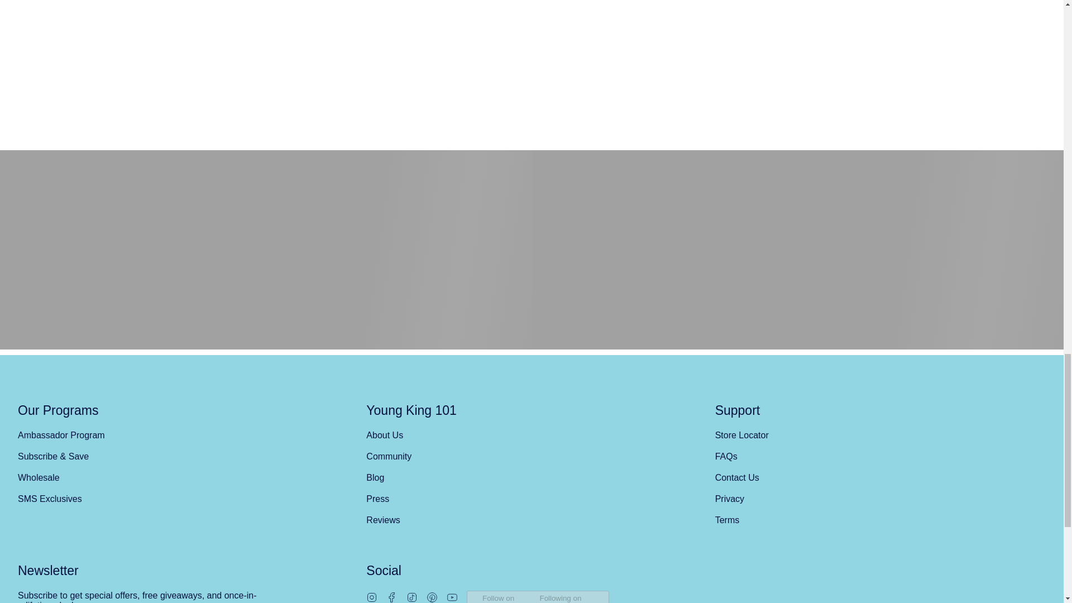  I want to click on Young King Hair Care on TikTok, so click(412, 596).